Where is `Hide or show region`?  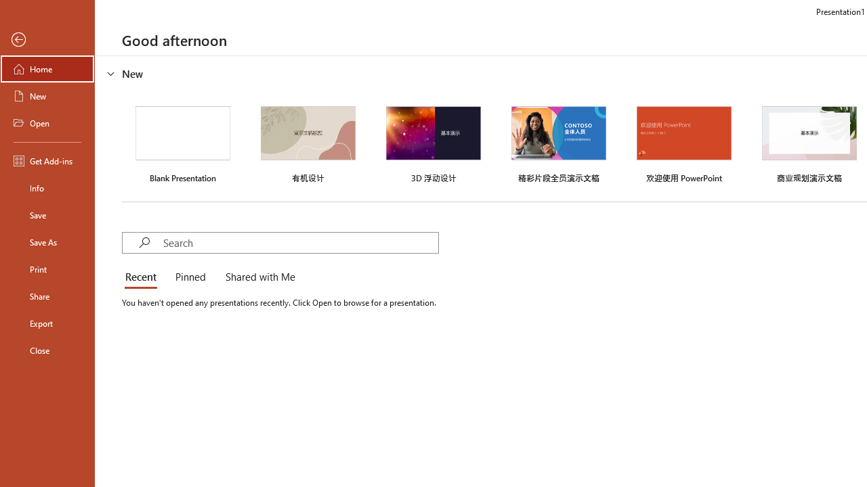 Hide or show region is located at coordinates (111, 73).